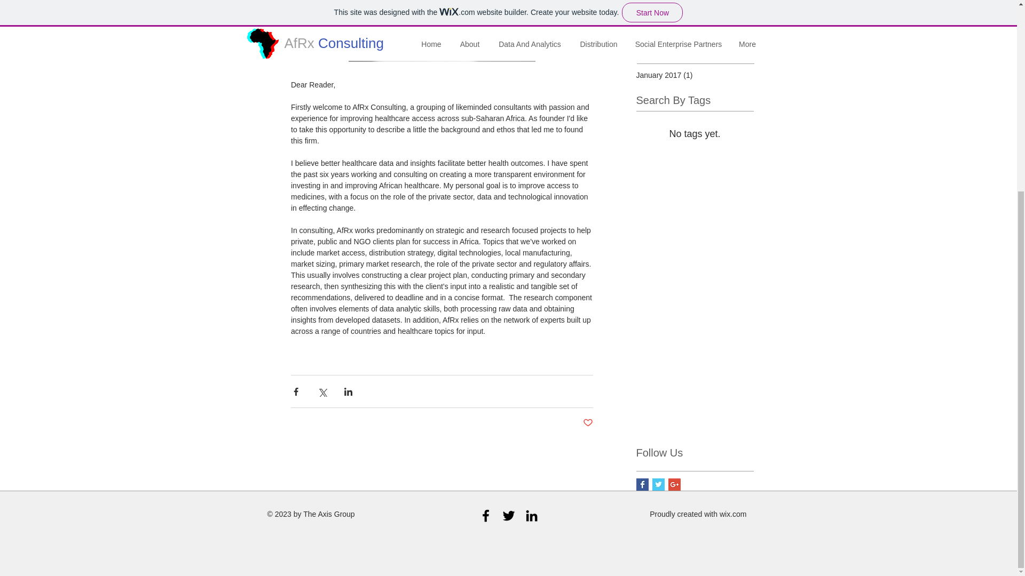 The width and height of the screenshot is (1025, 576). Describe the element at coordinates (719, 9) in the screenshot. I see `Welcome to AfRx Consulting` at that location.